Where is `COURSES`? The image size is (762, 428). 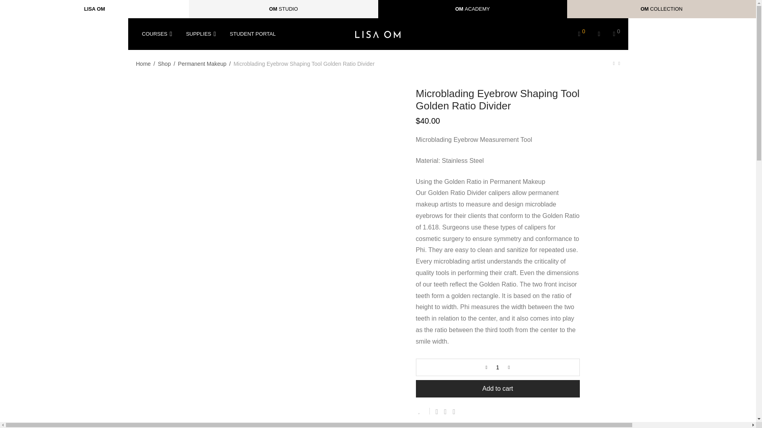
COURSES is located at coordinates (158, 34).